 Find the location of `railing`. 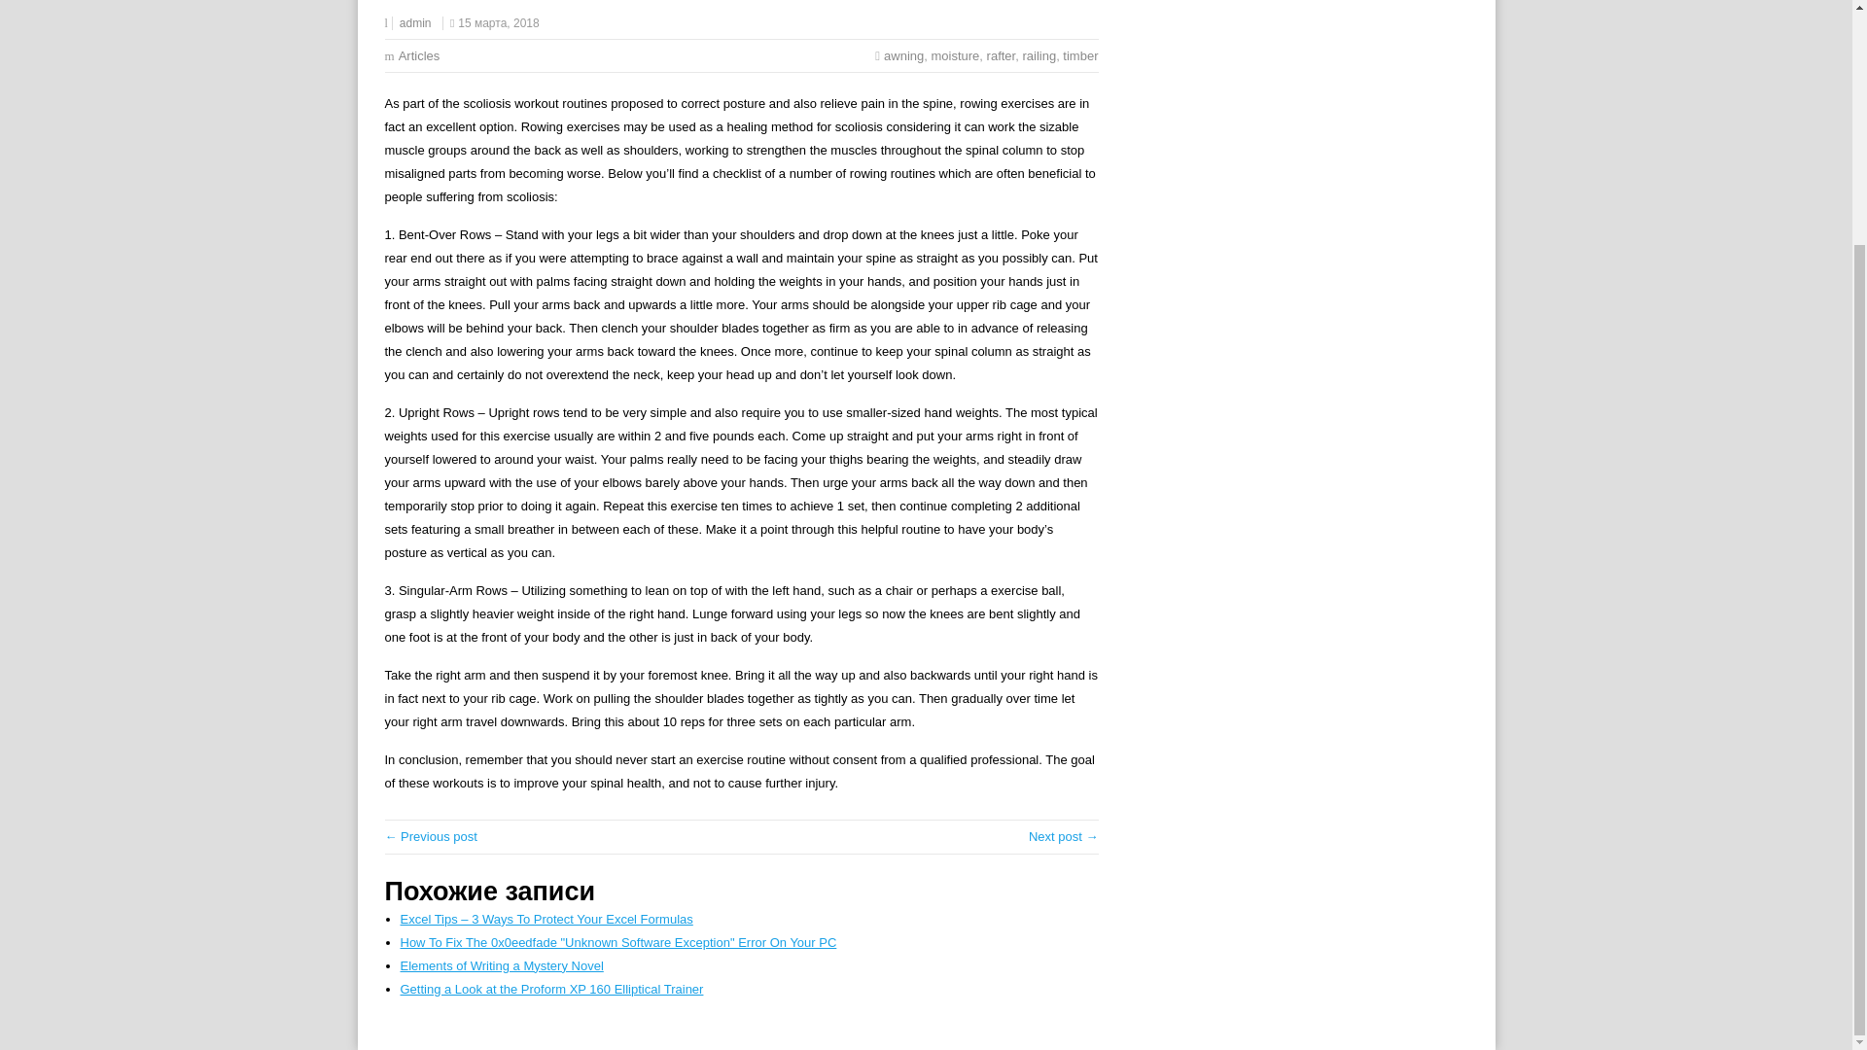

railing is located at coordinates (1039, 54).